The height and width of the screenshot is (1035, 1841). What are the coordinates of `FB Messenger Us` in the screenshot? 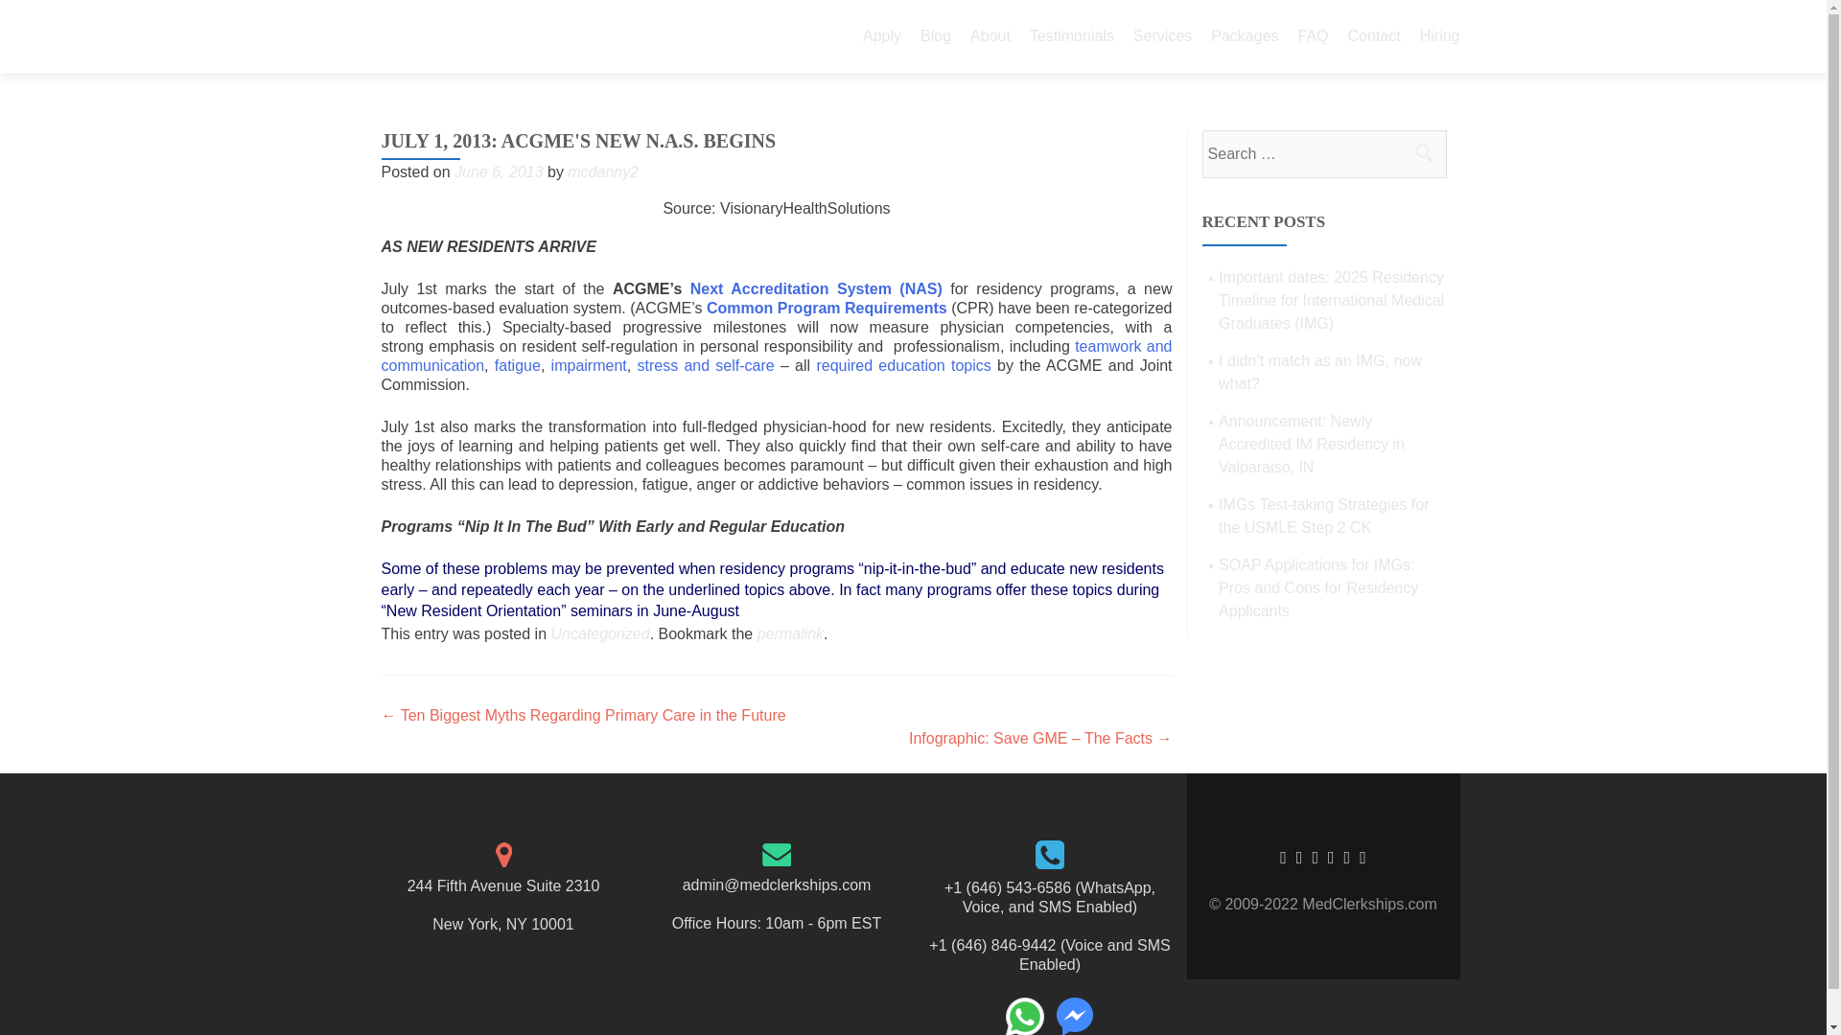 It's located at (1074, 1014).